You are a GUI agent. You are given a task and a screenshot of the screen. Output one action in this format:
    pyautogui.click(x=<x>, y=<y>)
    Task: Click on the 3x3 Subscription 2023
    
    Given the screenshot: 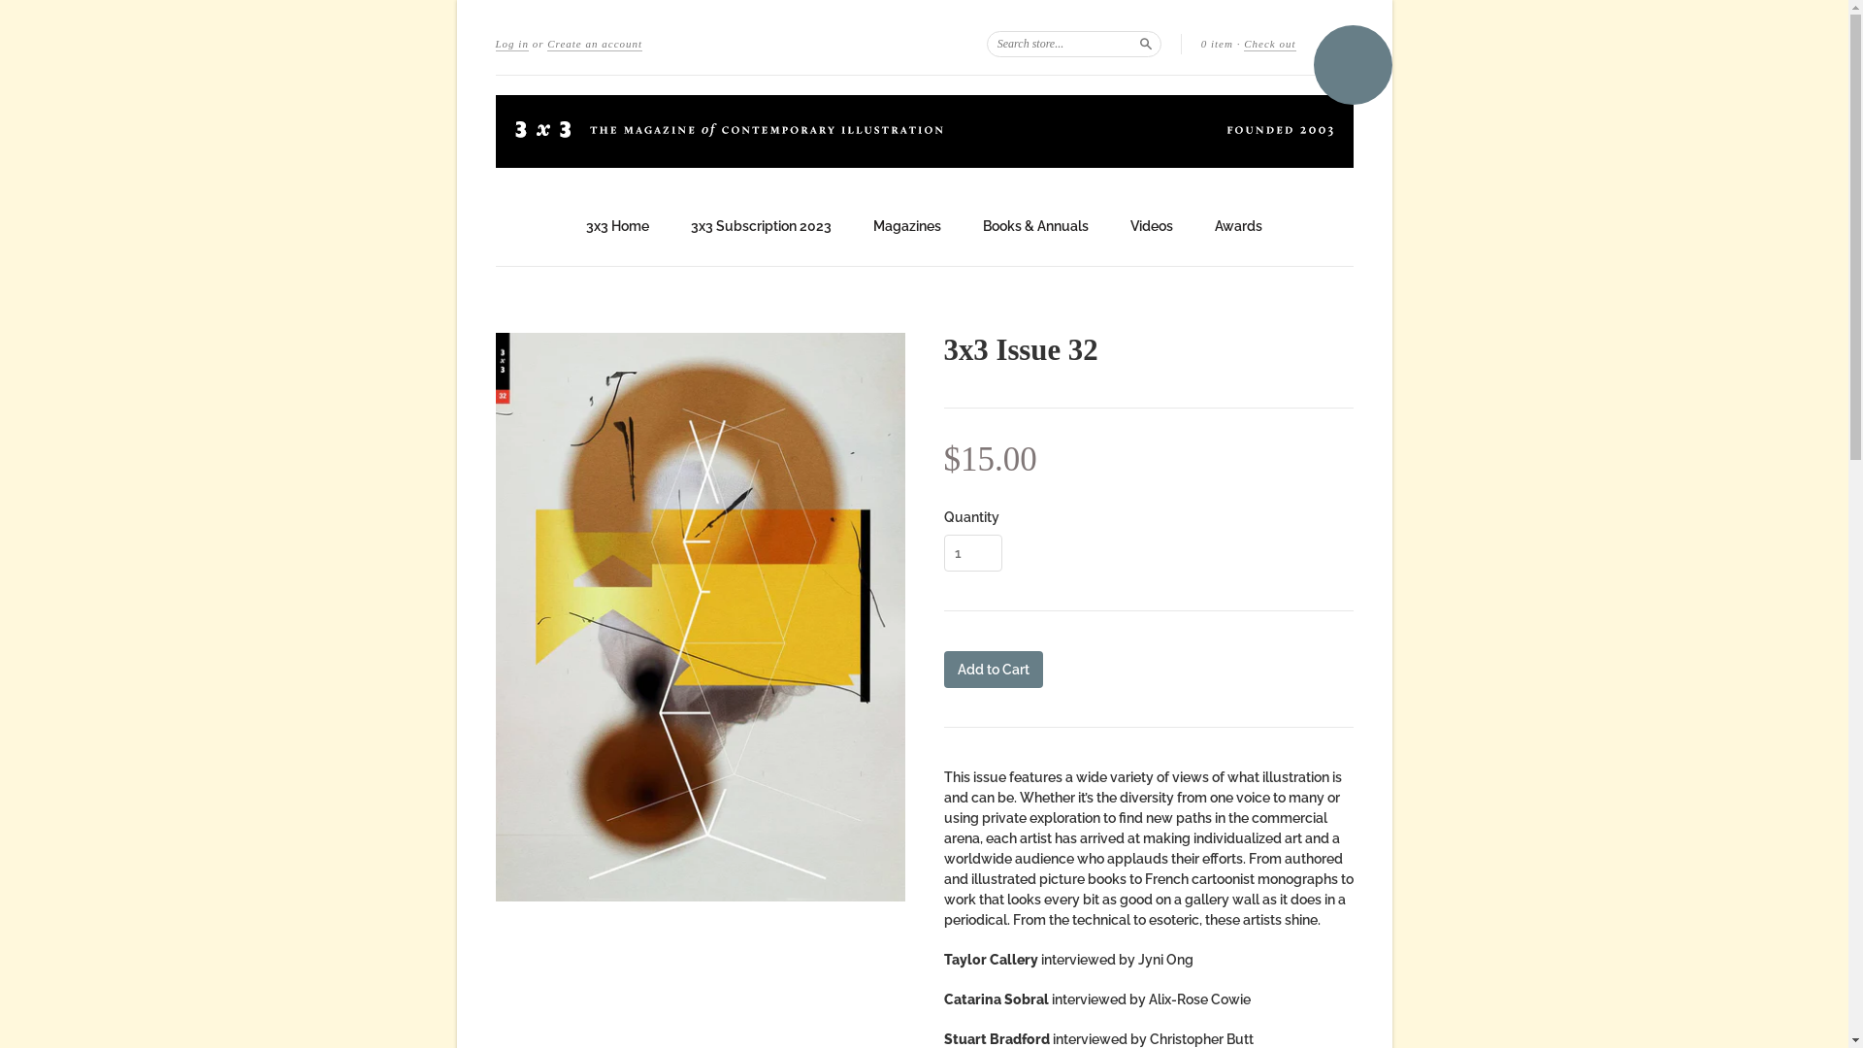 What is the action you would take?
    pyautogui.click(x=761, y=227)
    